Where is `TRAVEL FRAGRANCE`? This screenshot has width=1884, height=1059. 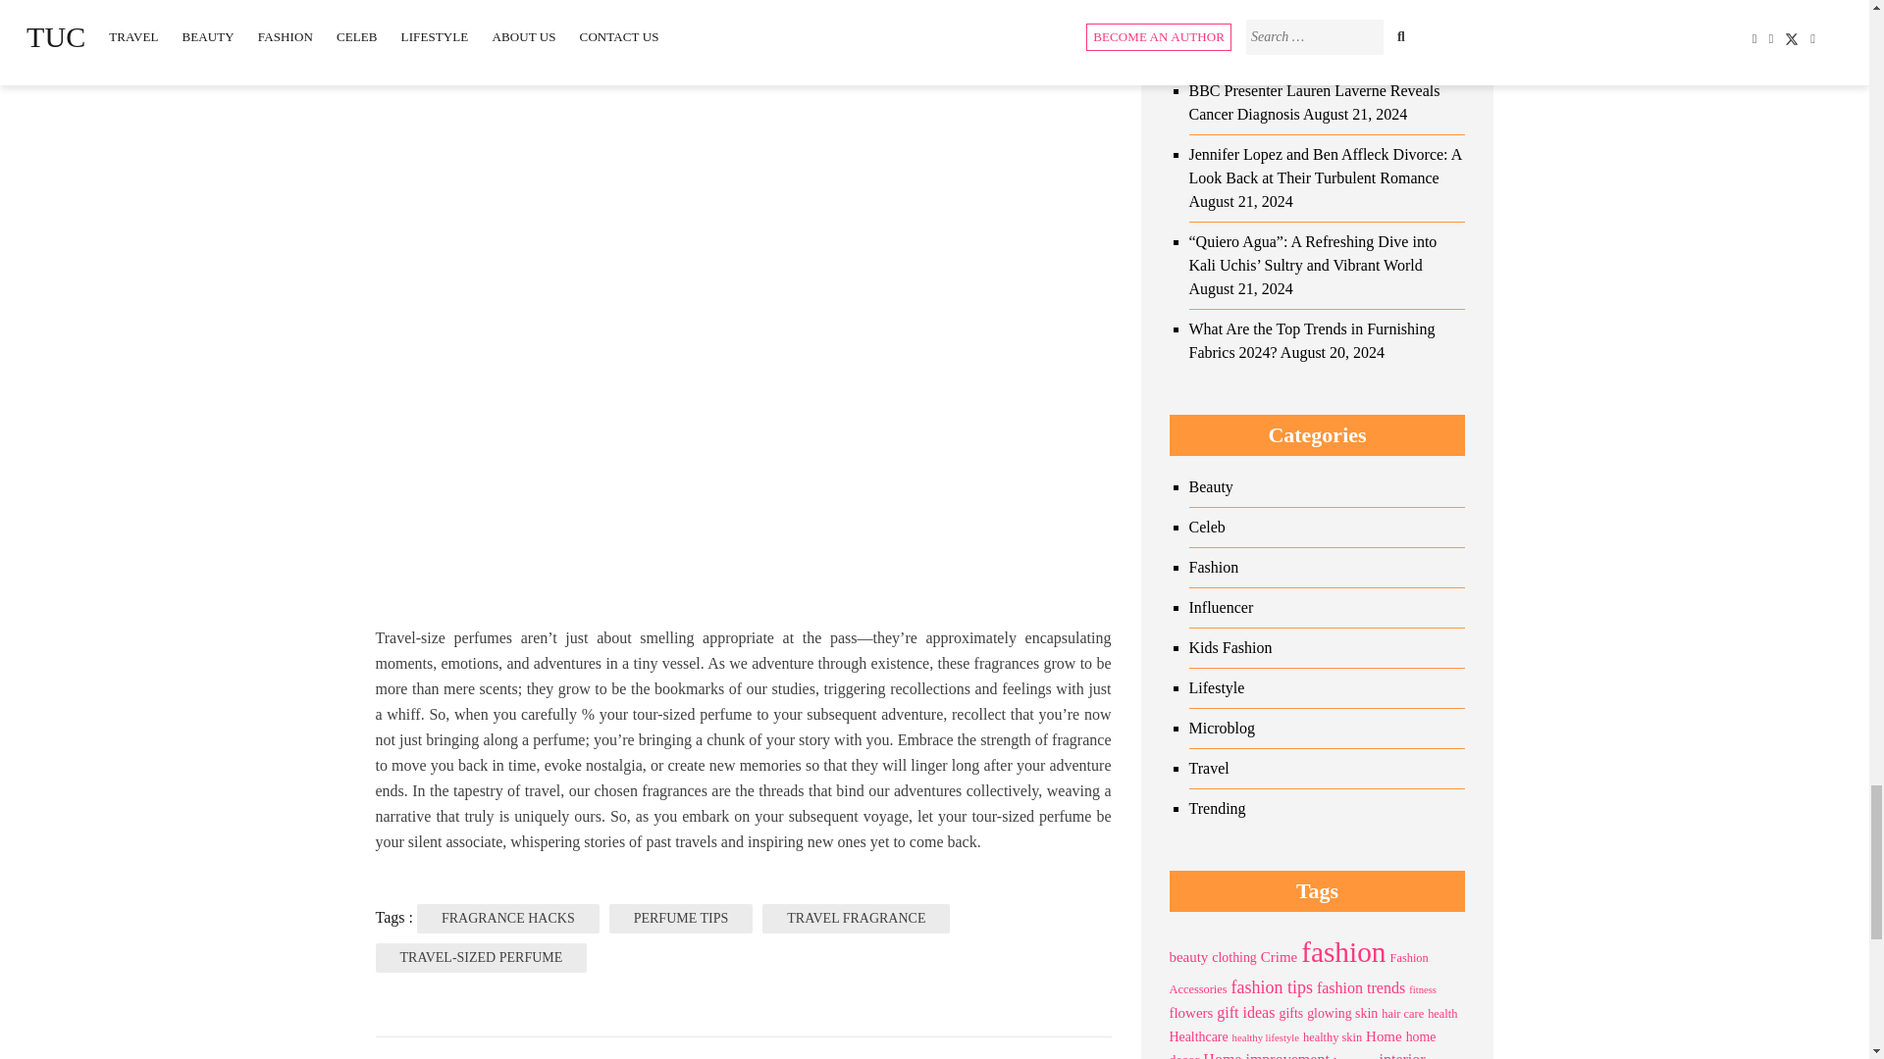 TRAVEL FRAGRANCE is located at coordinates (856, 918).